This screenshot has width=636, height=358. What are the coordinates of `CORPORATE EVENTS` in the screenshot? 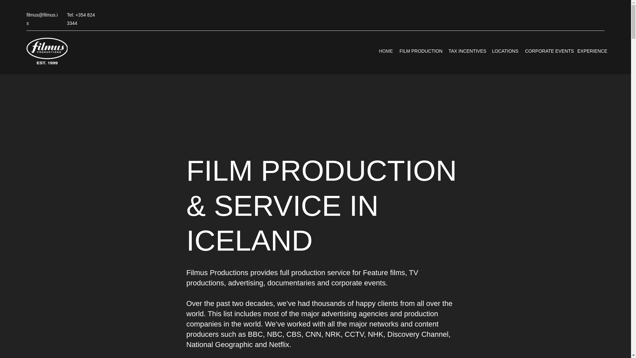 It's located at (548, 51).